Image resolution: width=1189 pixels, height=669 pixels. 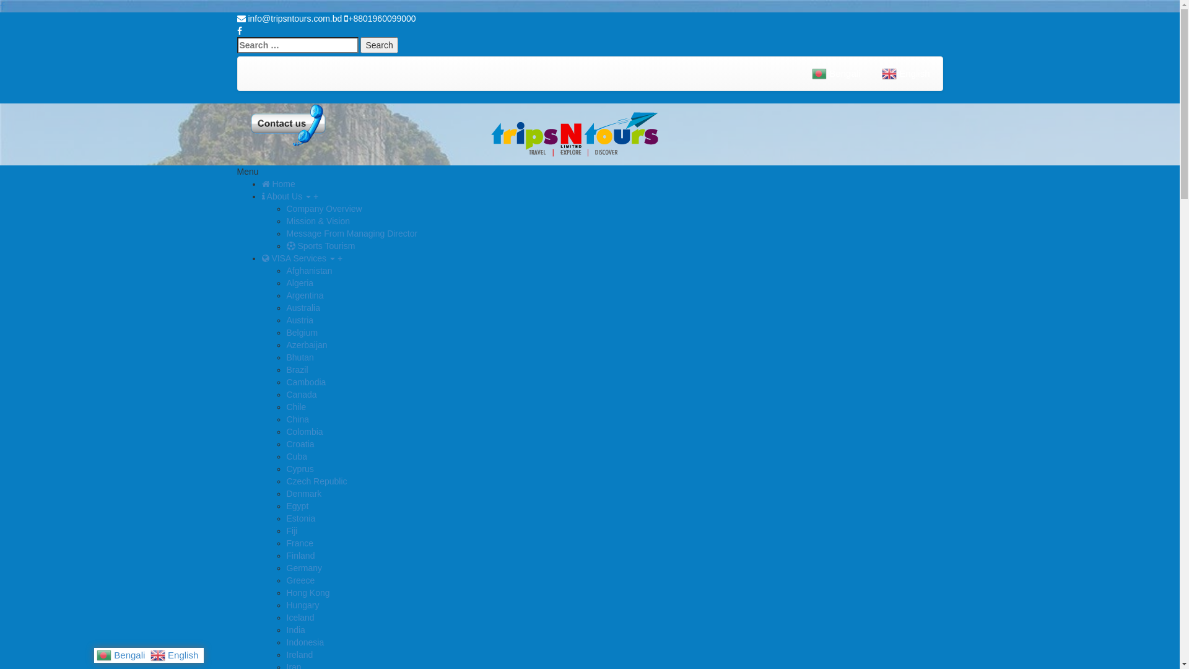 What do you see at coordinates (300, 618) in the screenshot?
I see `Iceland` at bounding box center [300, 618].